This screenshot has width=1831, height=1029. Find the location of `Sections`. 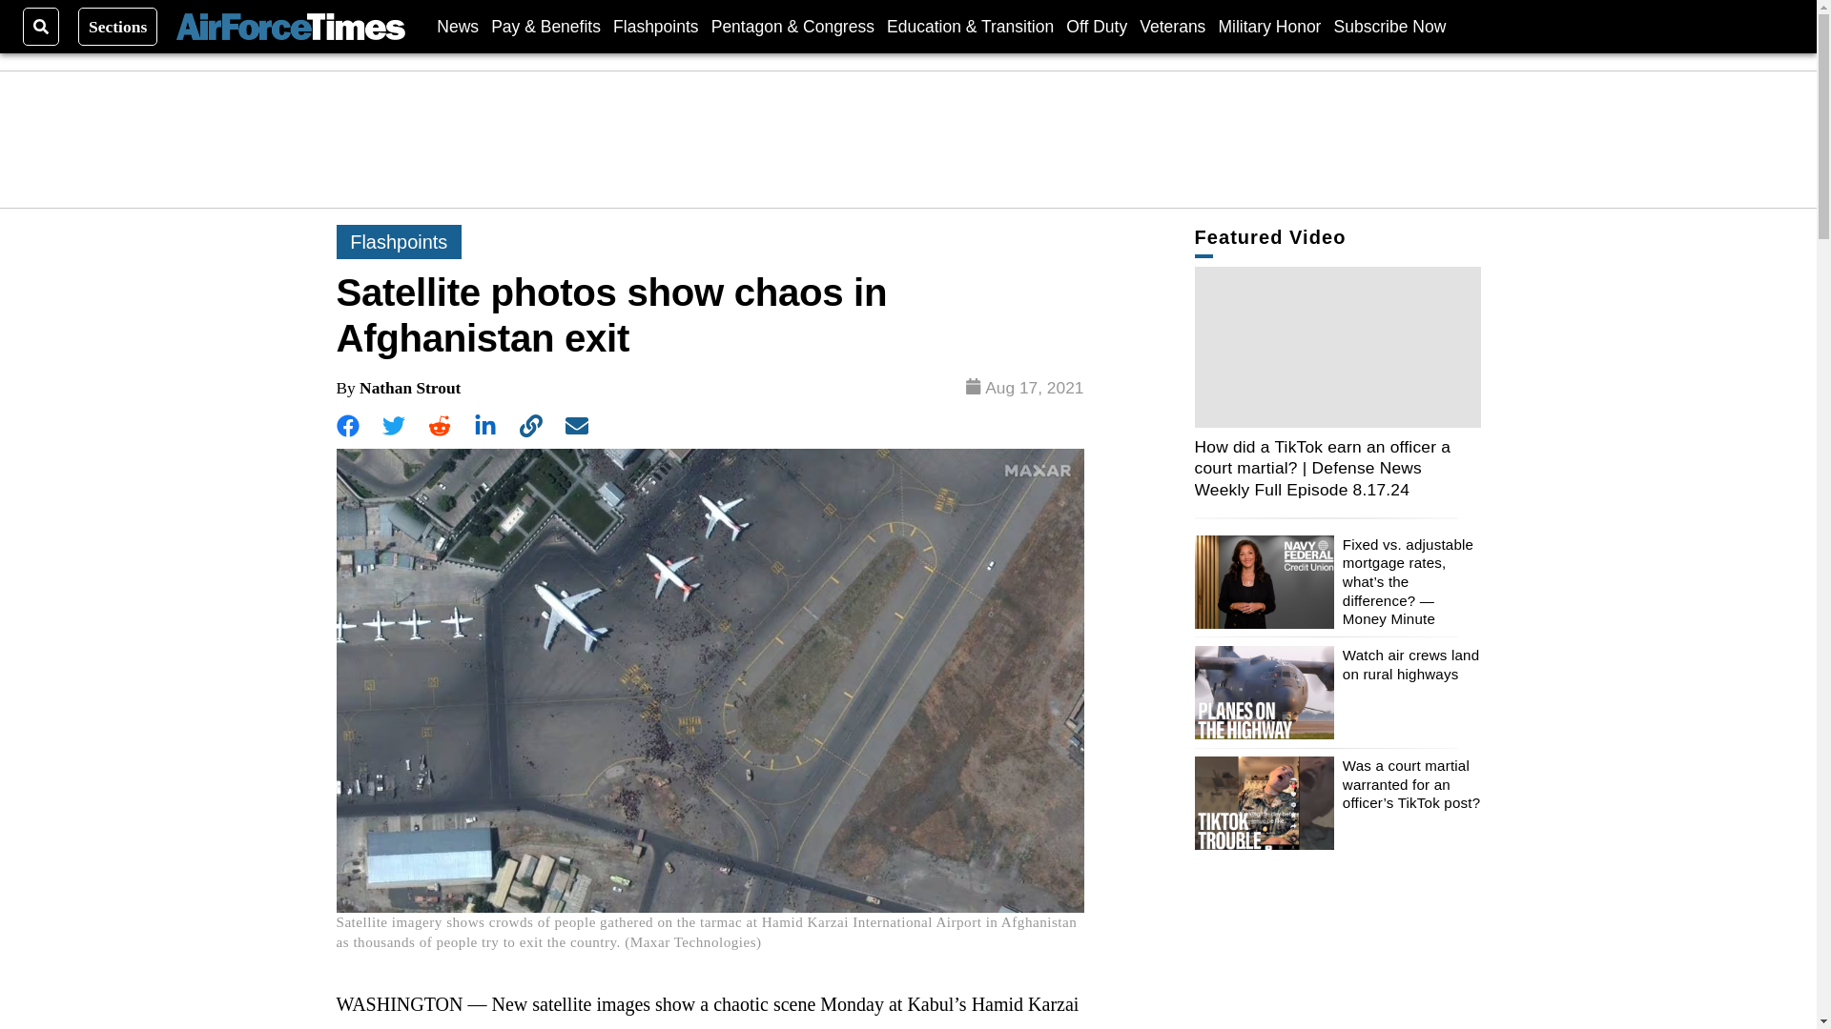

Sections is located at coordinates (118, 26).